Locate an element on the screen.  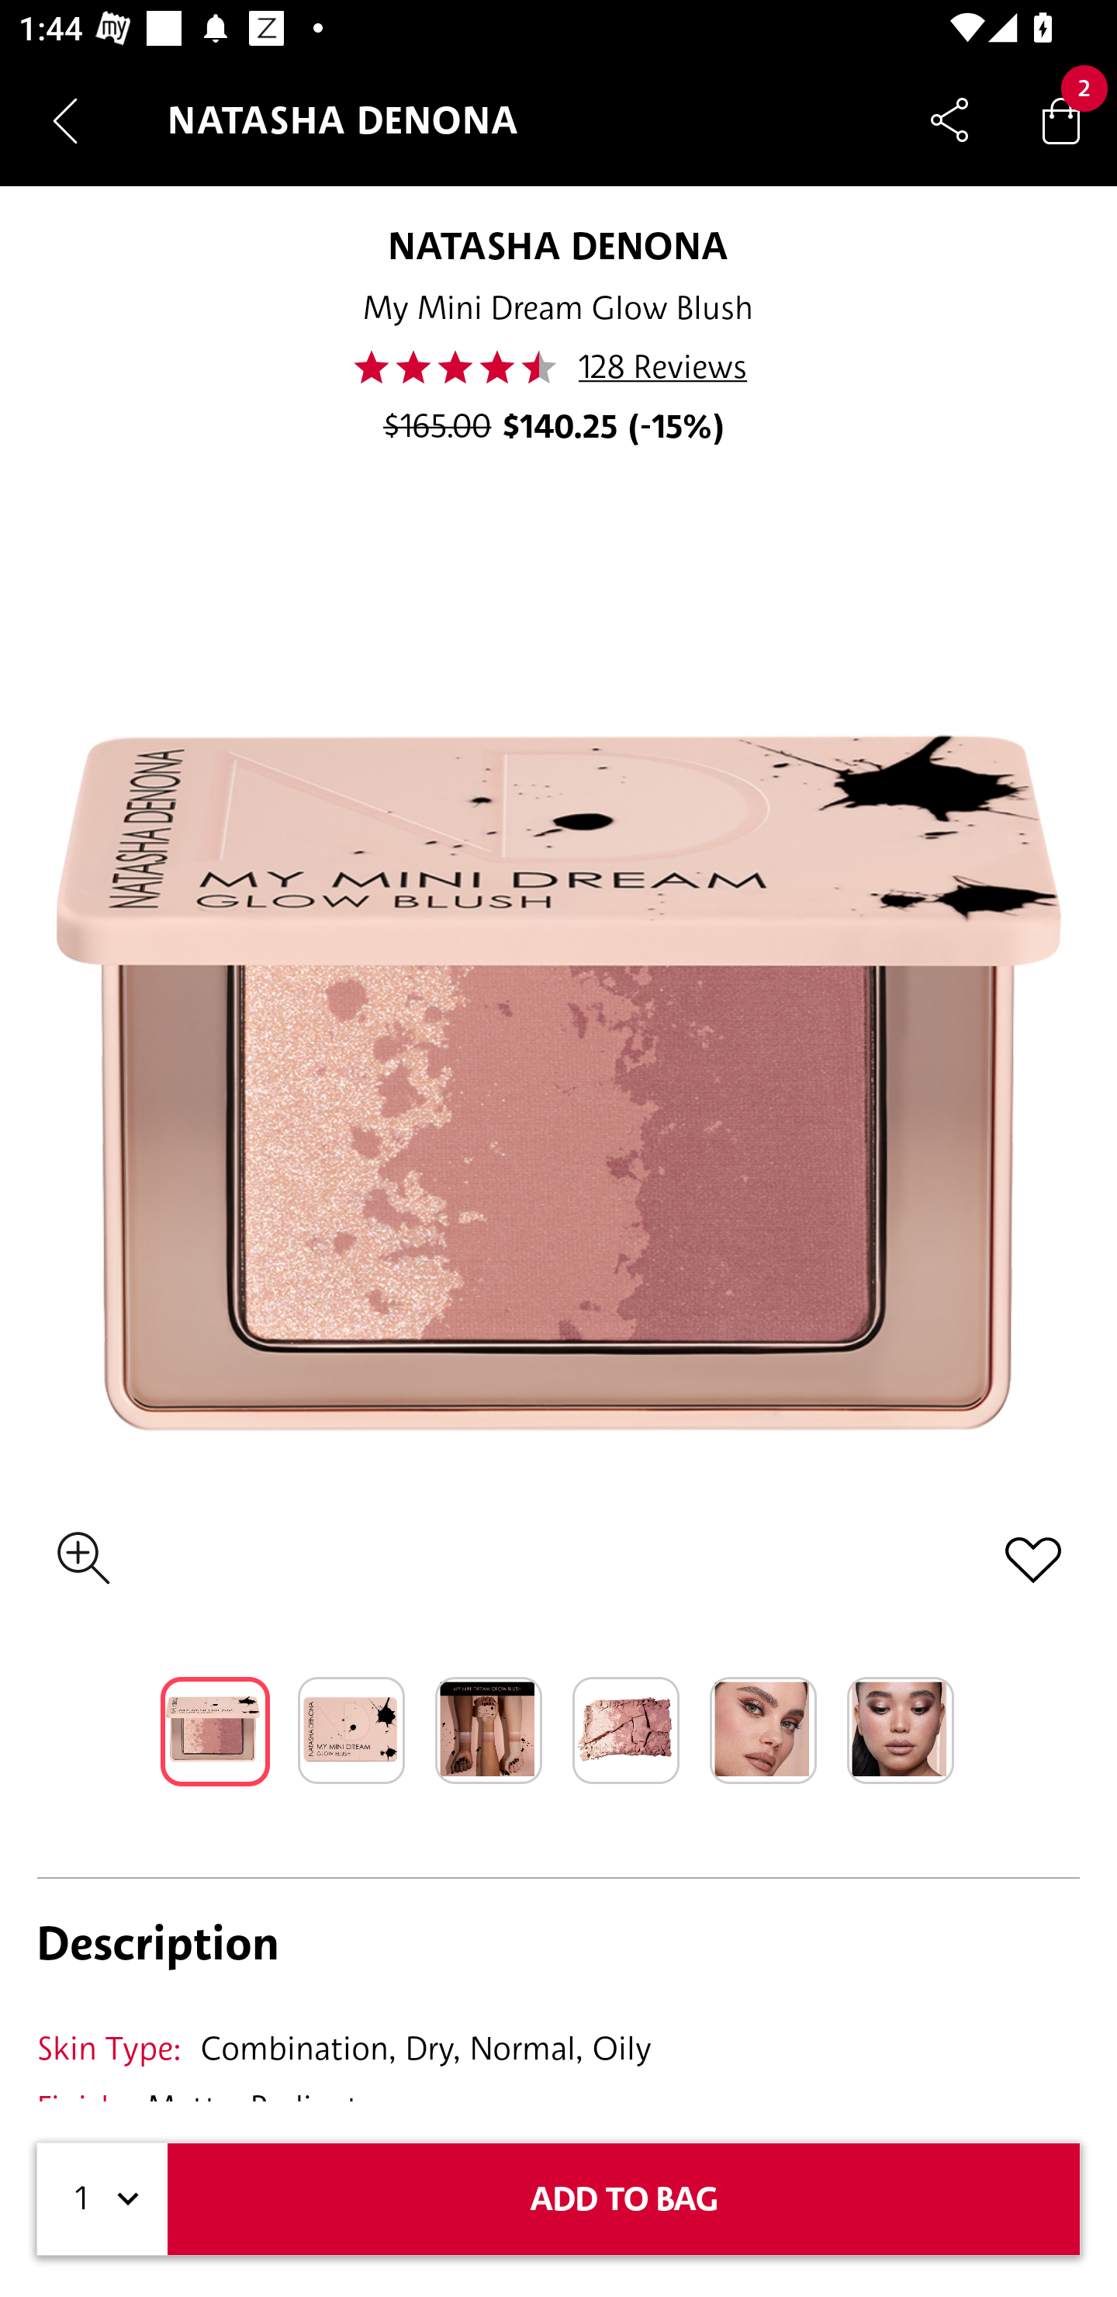
Navigate up is located at coordinates (65, 120).